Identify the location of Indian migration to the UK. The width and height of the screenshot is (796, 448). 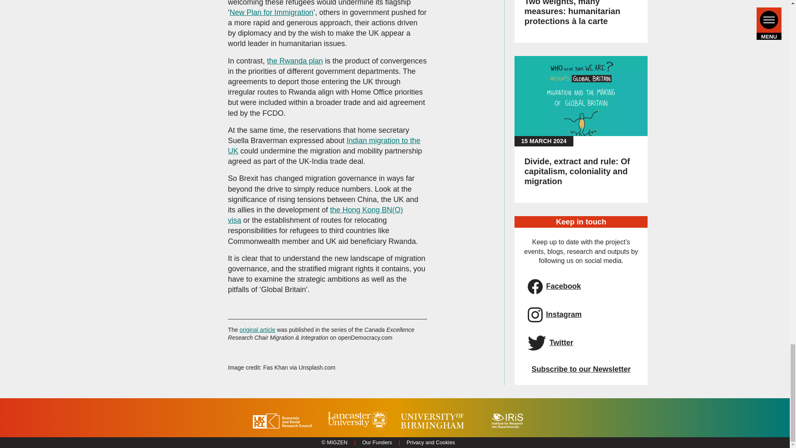
(324, 146).